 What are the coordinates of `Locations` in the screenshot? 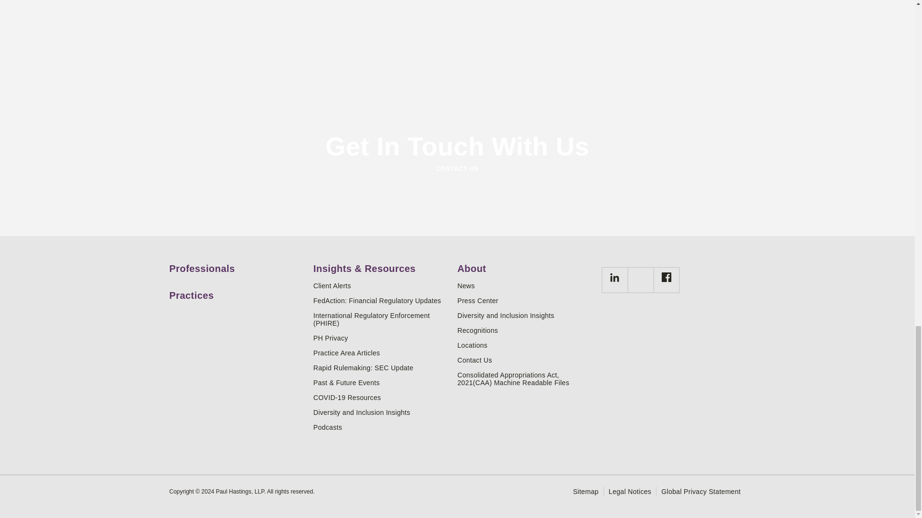 It's located at (525, 345).